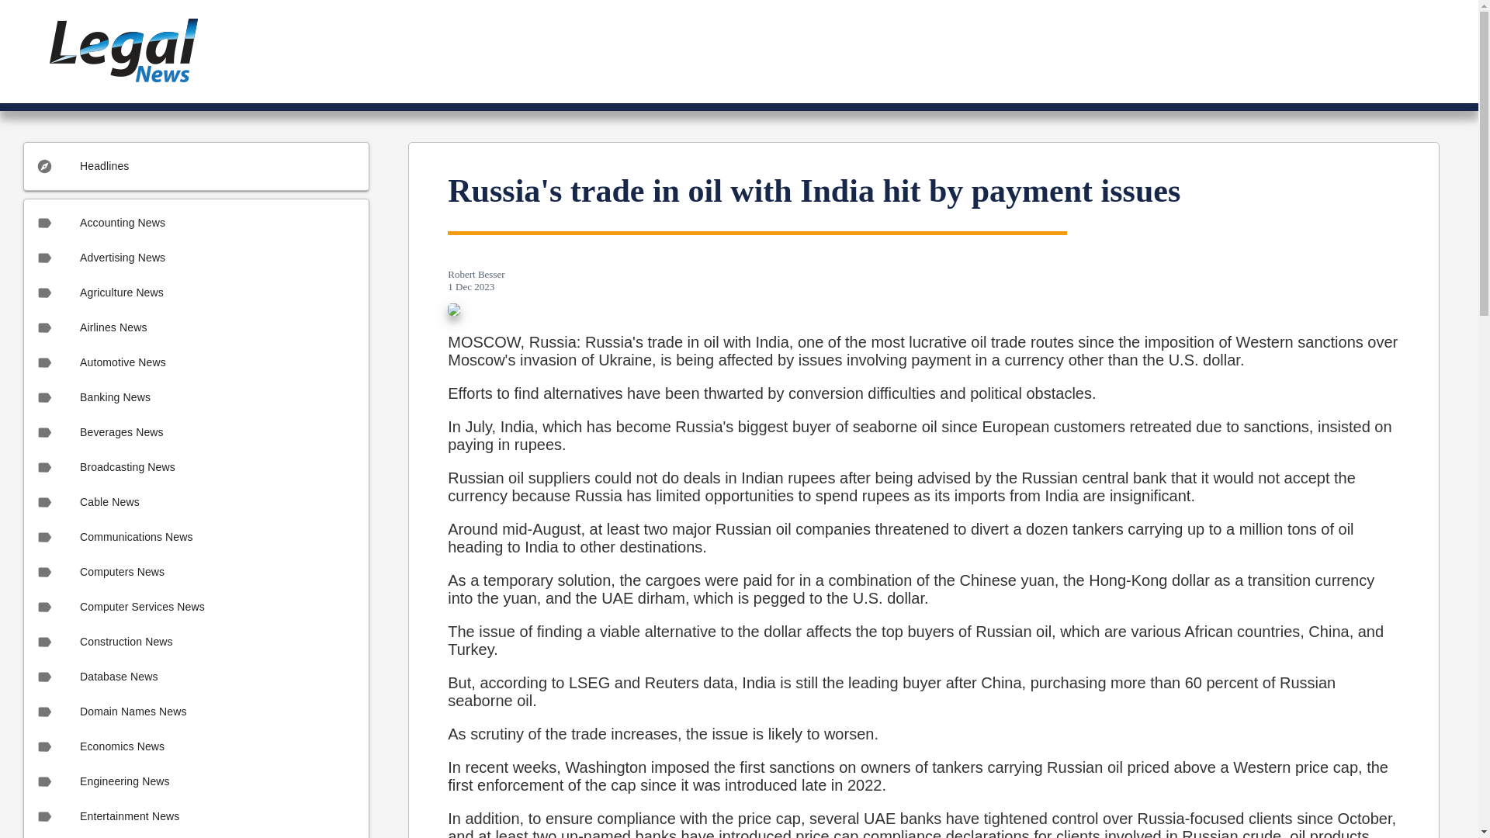  Describe the element at coordinates (196, 258) in the screenshot. I see `Advertising News` at that location.